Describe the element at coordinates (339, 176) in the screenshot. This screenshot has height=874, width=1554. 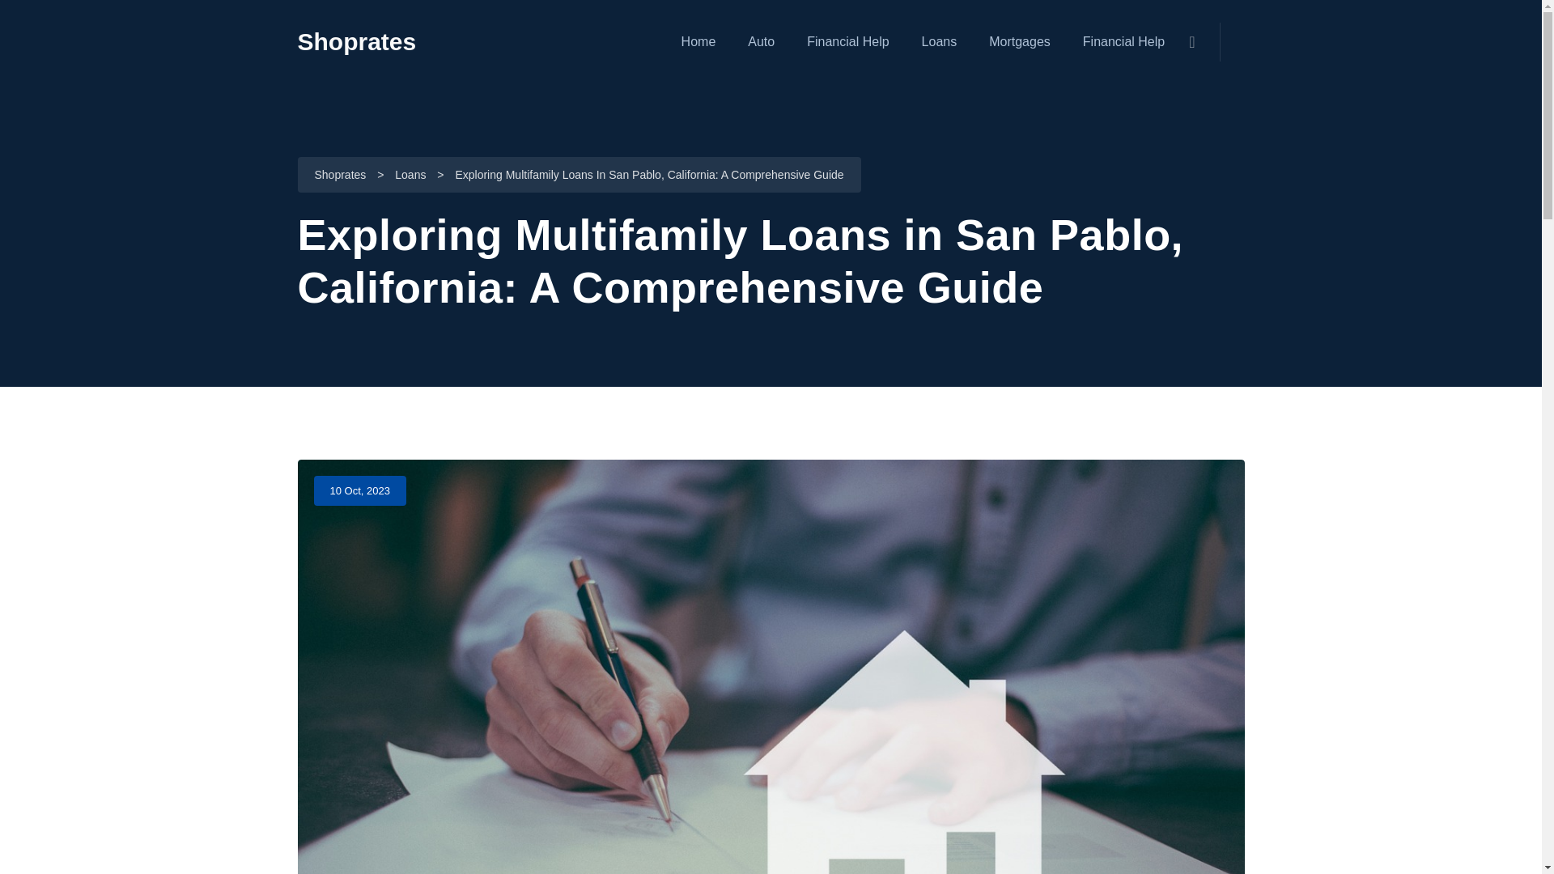
I see `Go to Shoprates.` at that location.